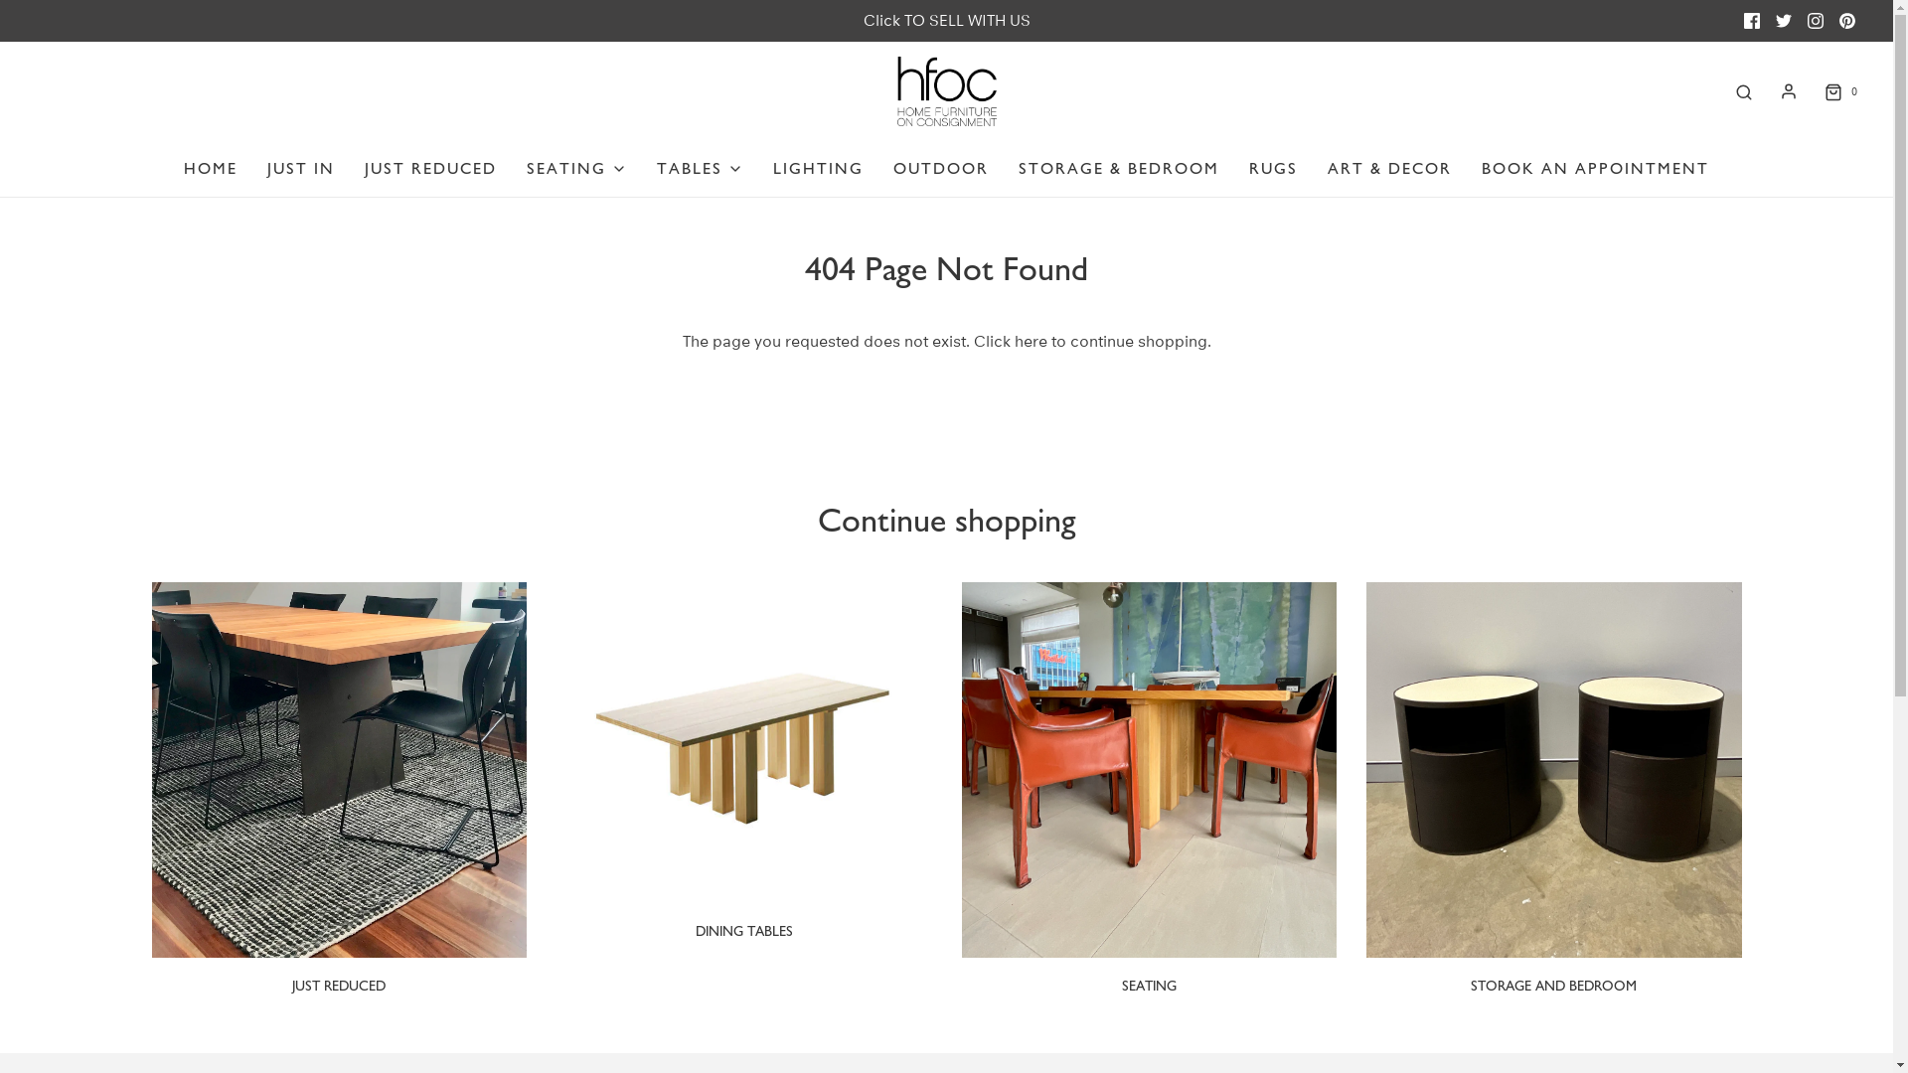 The height and width of the screenshot is (1073, 1908). I want to click on JUST REDUCED, so click(339, 986).